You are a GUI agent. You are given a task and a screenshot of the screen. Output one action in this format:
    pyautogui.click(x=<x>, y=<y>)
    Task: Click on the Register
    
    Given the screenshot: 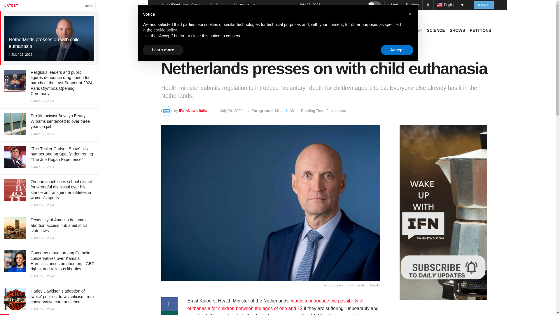 What is the action you would take?
    pyautogui.click(x=411, y=5)
    